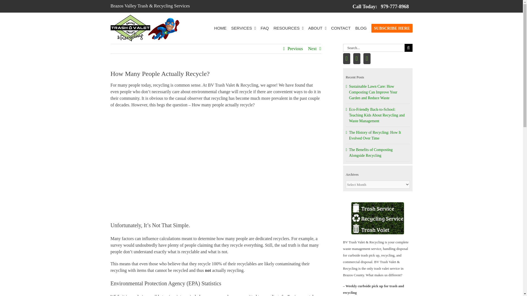 Image resolution: width=527 pixels, height=296 pixels. I want to click on Previous, so click(295, 49).